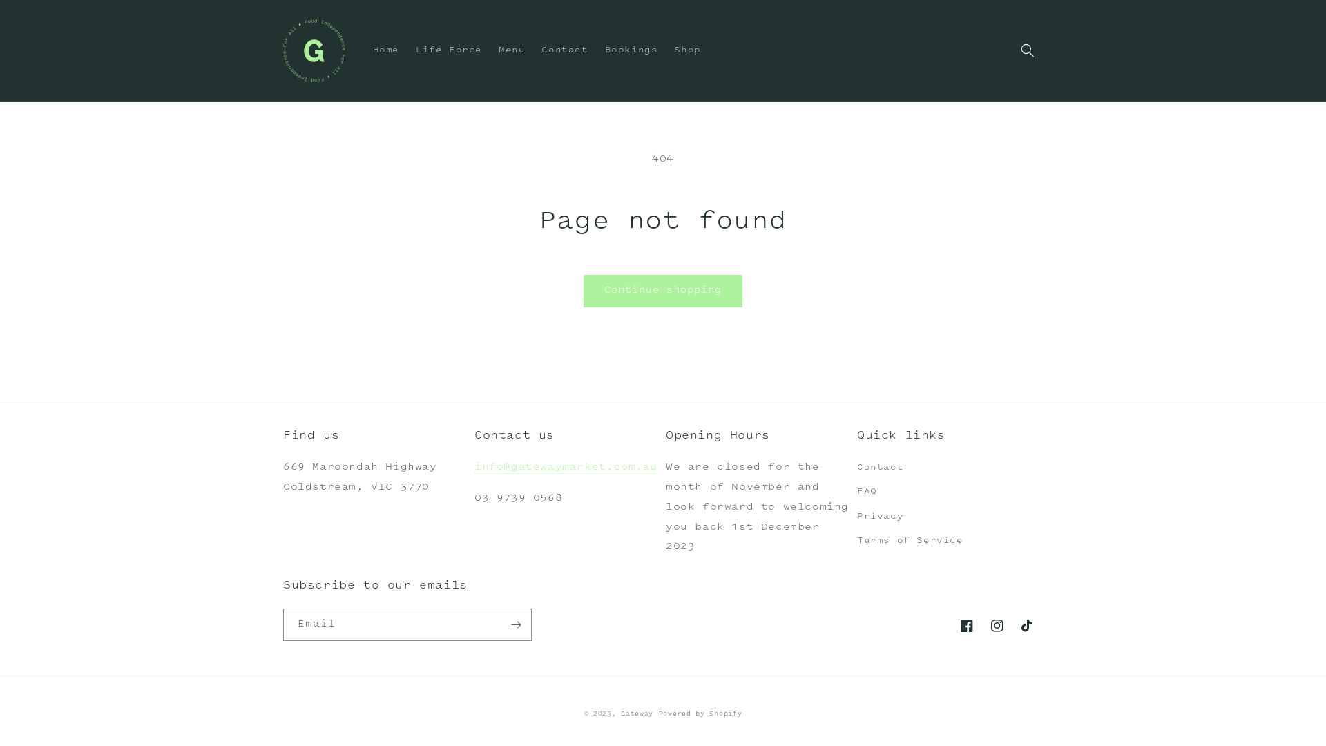 This screenshot has height=746, width=1326. I want to click on TikTok, so click(1028, 626).